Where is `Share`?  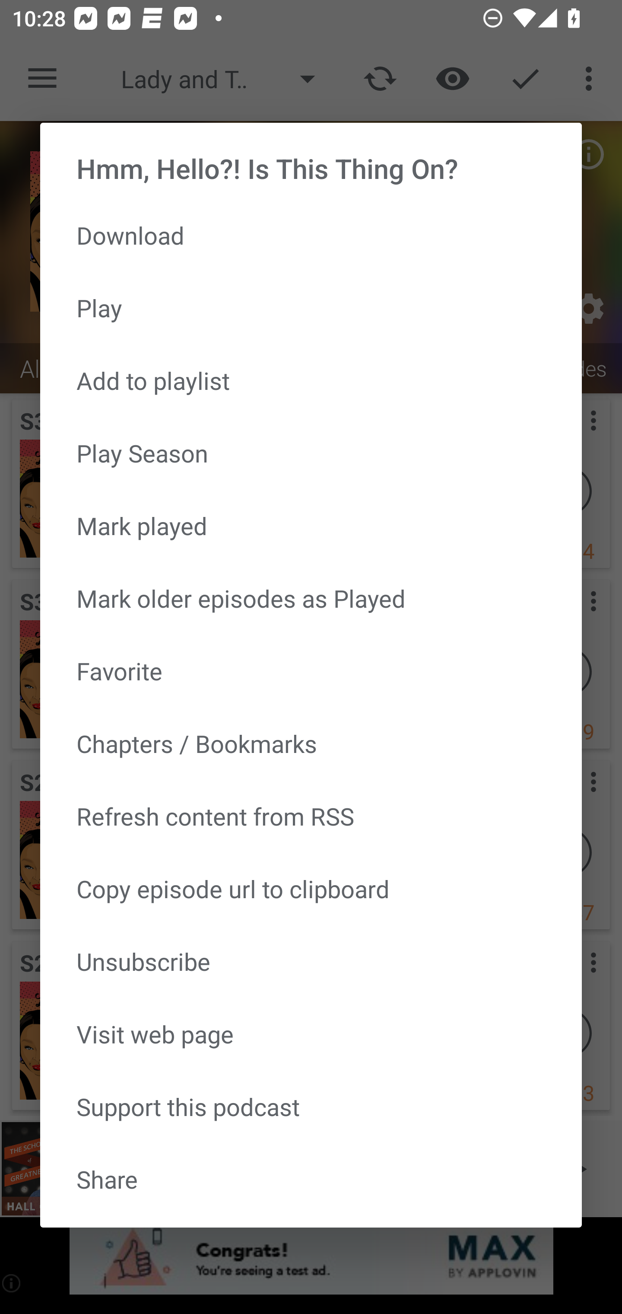 Share is located at coordinates (311, 1179).